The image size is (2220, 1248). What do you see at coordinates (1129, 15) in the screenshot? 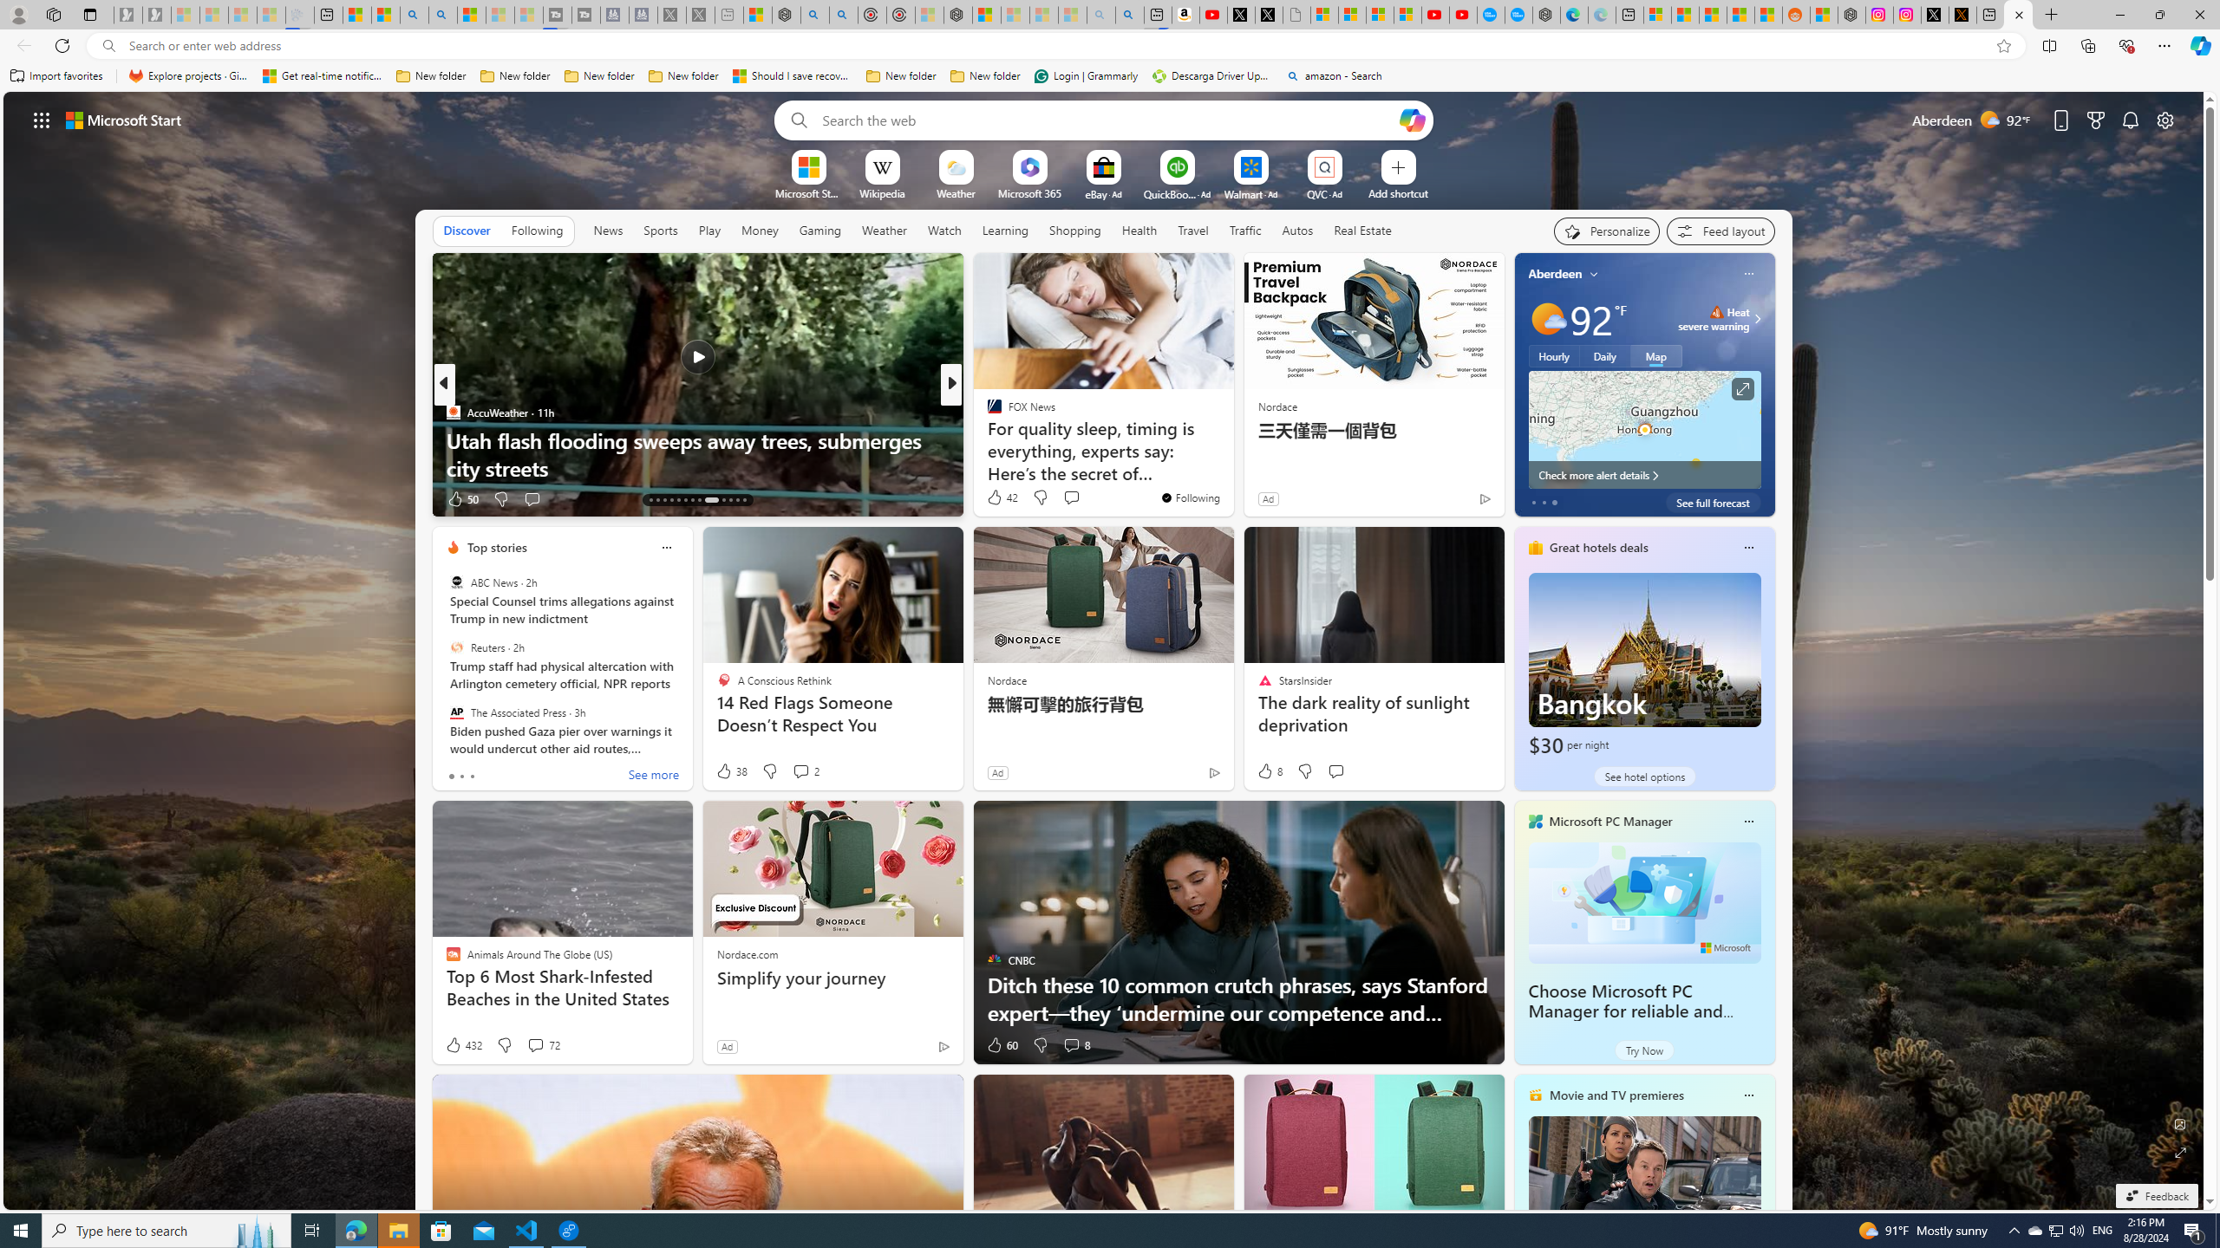
I see `Amazon Echo Dot PNG - Search Images` at bounding box center [1129, 15].